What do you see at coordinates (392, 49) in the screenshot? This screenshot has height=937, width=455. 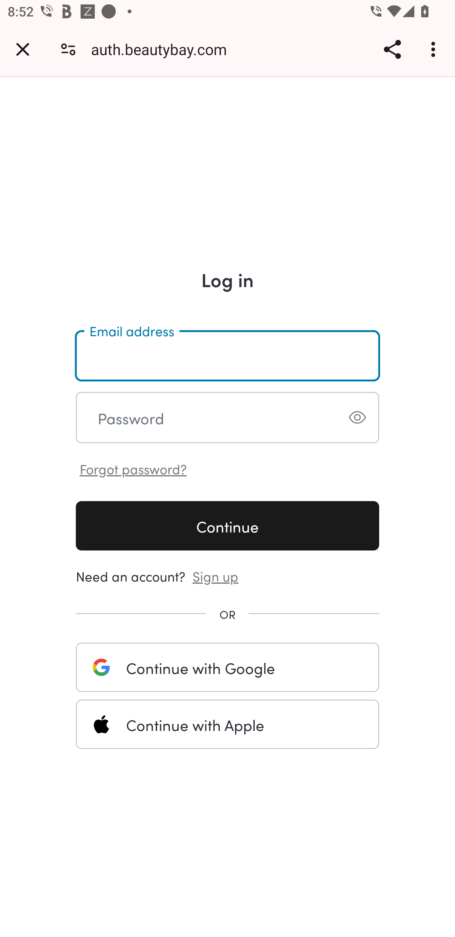 I see `Share` at bounding box center [392, 49].